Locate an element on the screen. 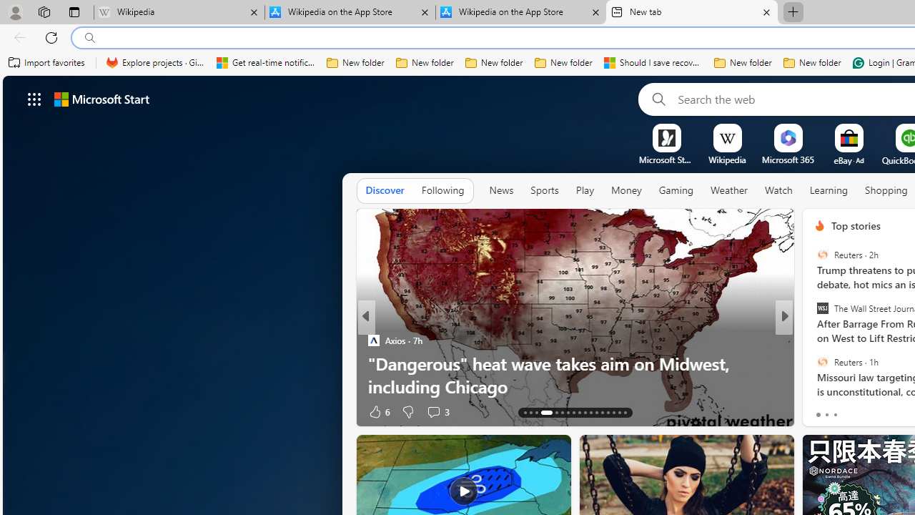 This screenshot has height=515, width=915. AutomationID: tab-13 is located at coordinates (525, 412).